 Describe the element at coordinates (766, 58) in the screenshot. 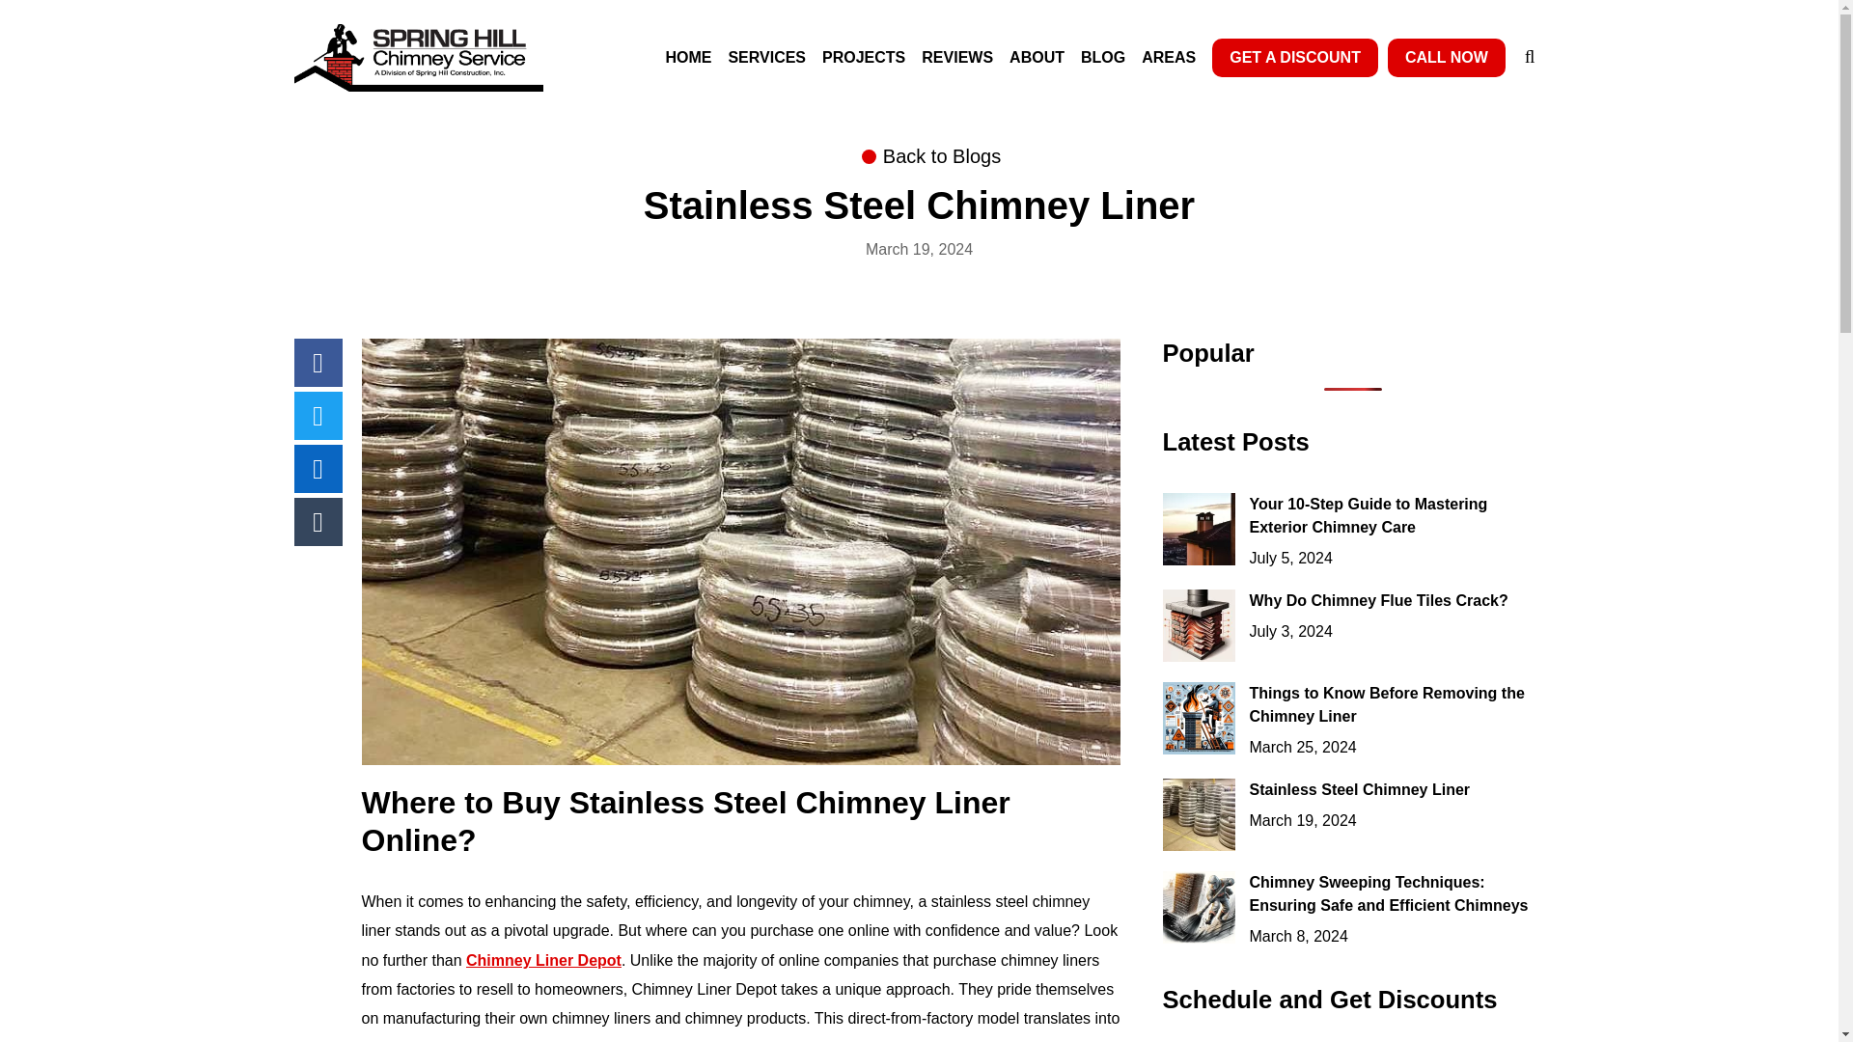

I see `SERVICES` at that location.